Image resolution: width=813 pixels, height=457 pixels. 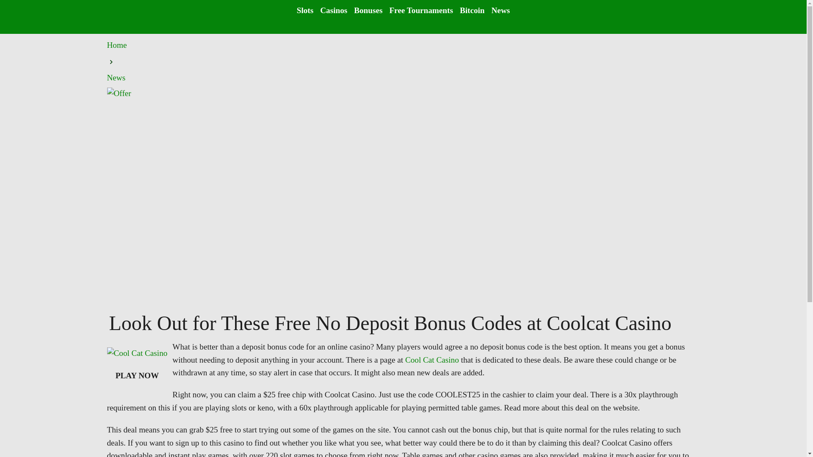 What do you see at coordinates (116, 77) in the screenshot?
I see `News` at bounding box center [116, 77].